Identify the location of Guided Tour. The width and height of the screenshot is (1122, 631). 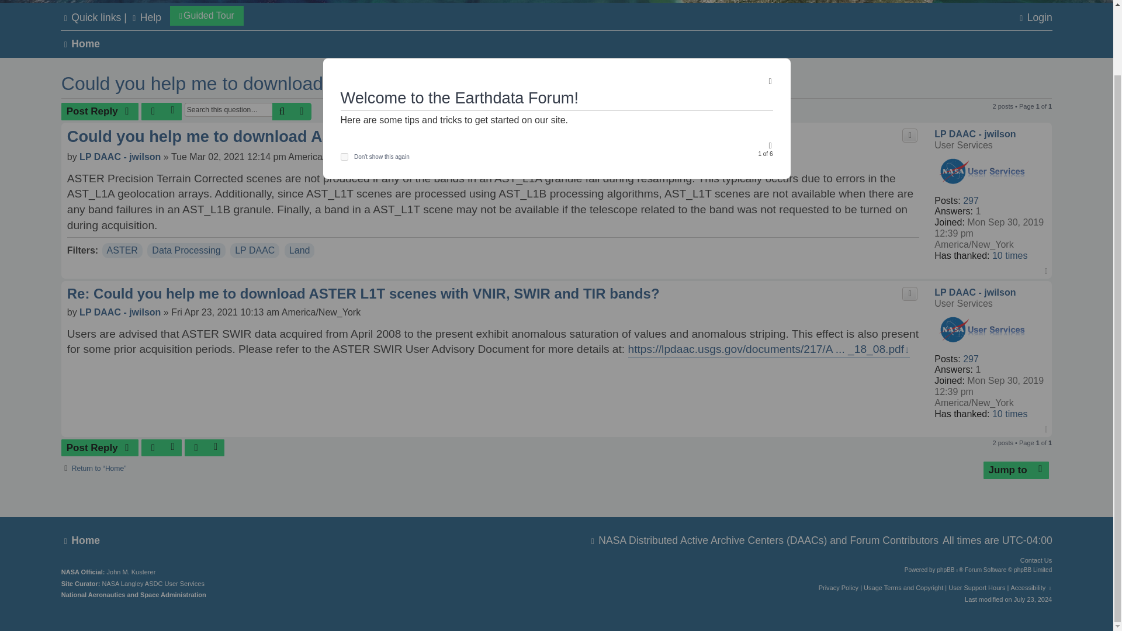
(207, 15).